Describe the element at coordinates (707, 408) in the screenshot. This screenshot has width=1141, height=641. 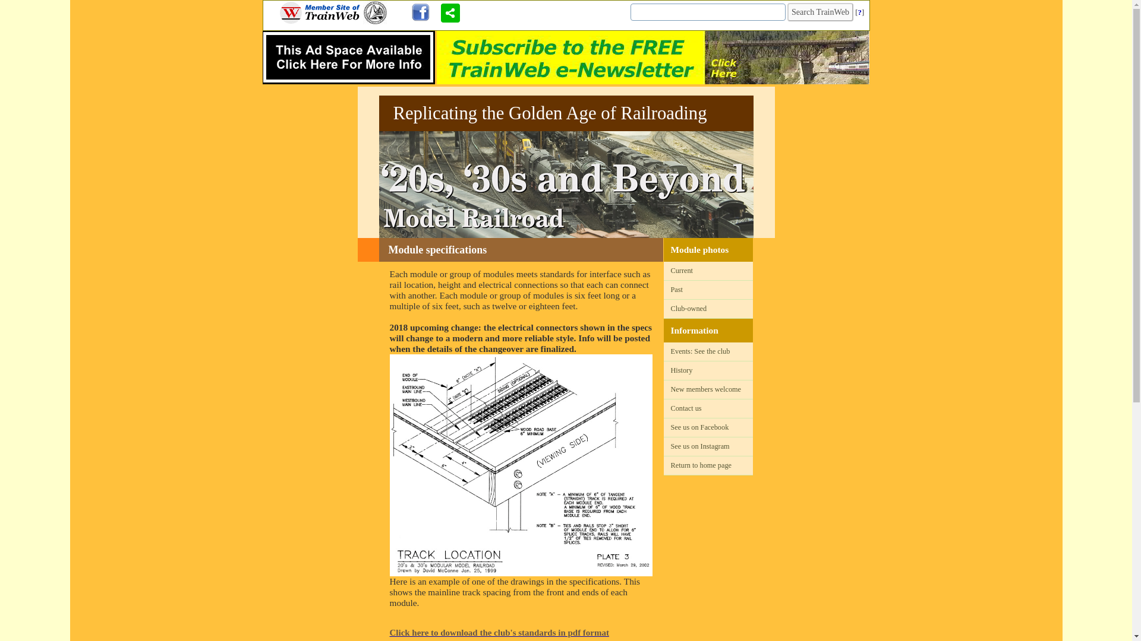
I see `Contact us` at that location.